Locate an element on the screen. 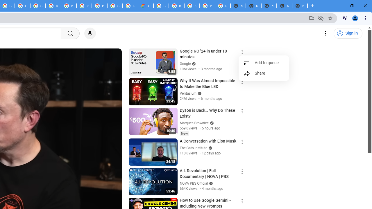 This screenshot has height=209, width=372. Action menu is located at coordinates (242, 201).